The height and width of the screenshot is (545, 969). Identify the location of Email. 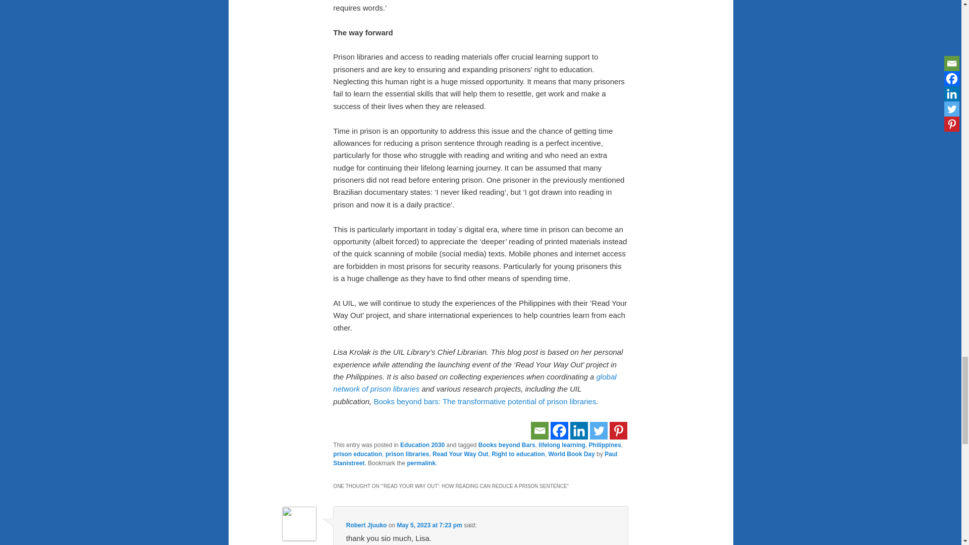
(540, 430).